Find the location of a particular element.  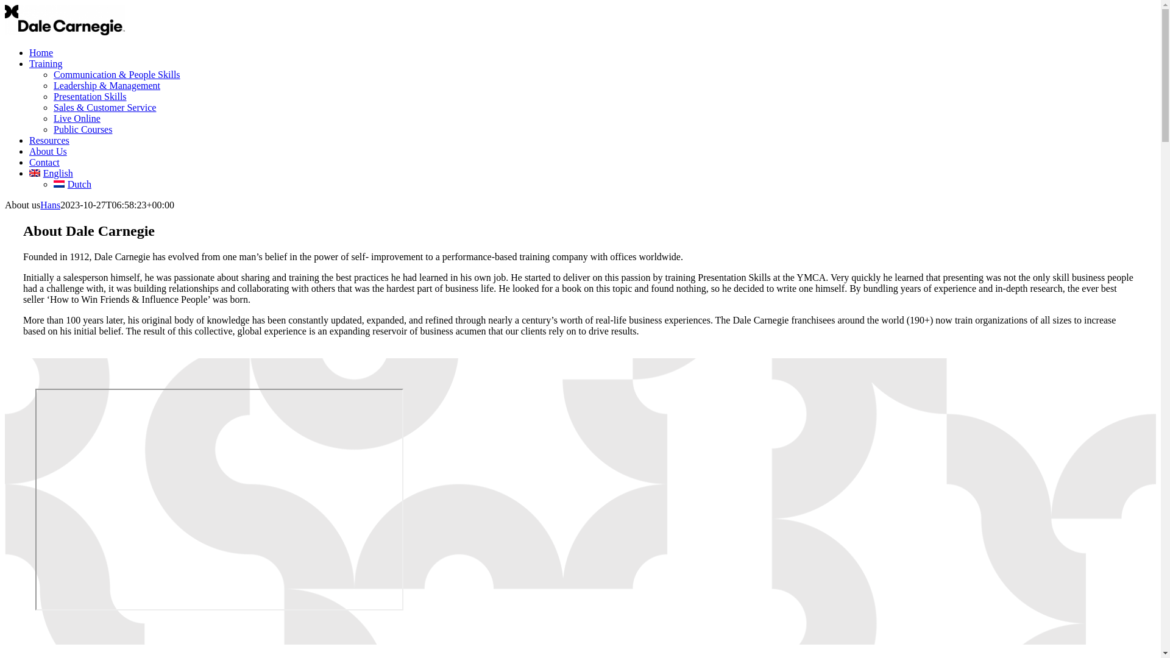

Home is located at coordinates (41, 52).